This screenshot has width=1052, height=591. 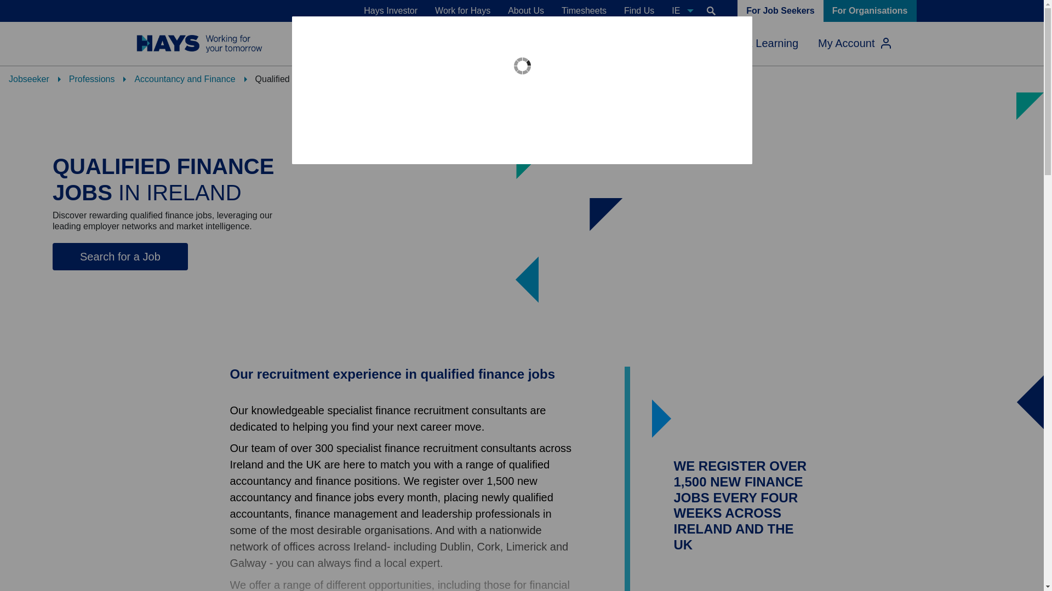 I want to click on IE, so click(x=681, y=11).